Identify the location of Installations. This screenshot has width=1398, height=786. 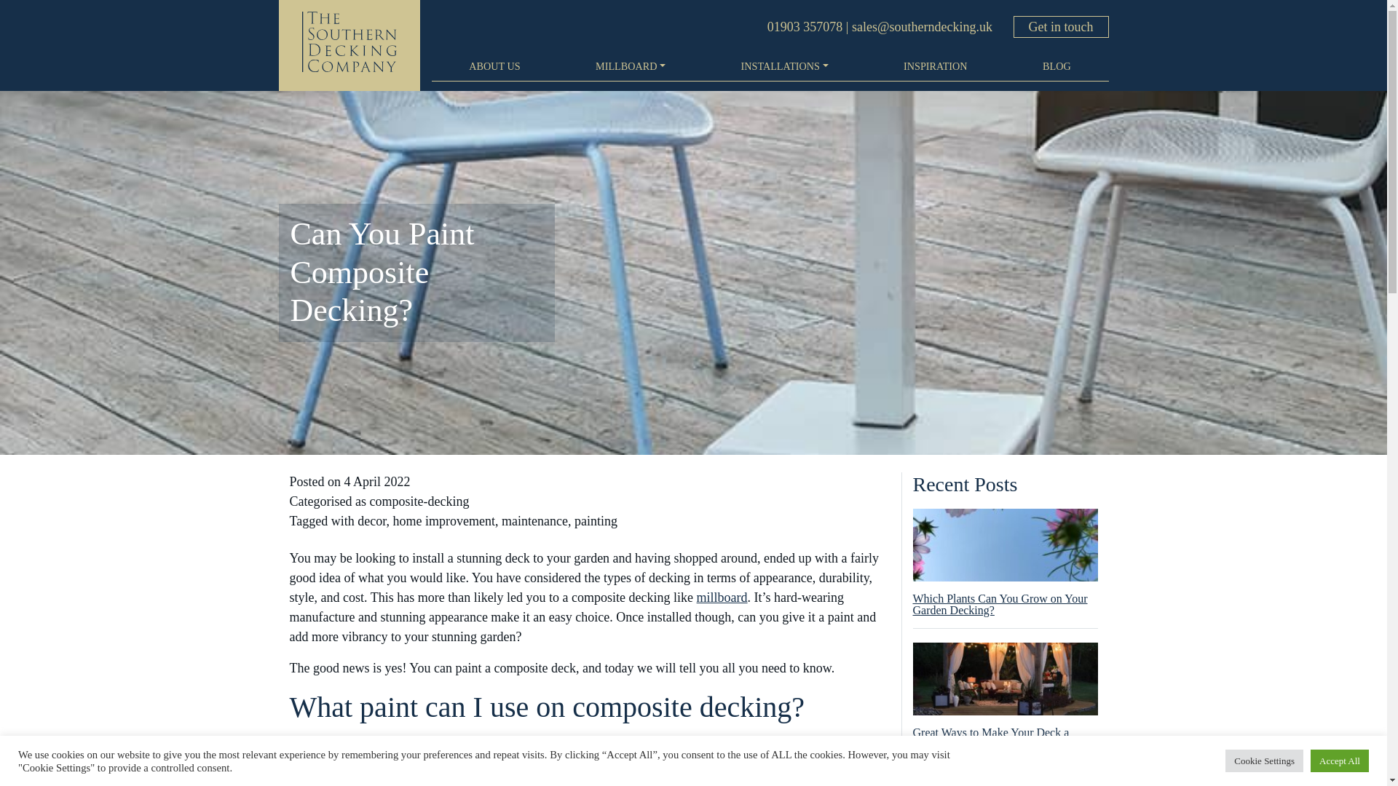
(785, 65).